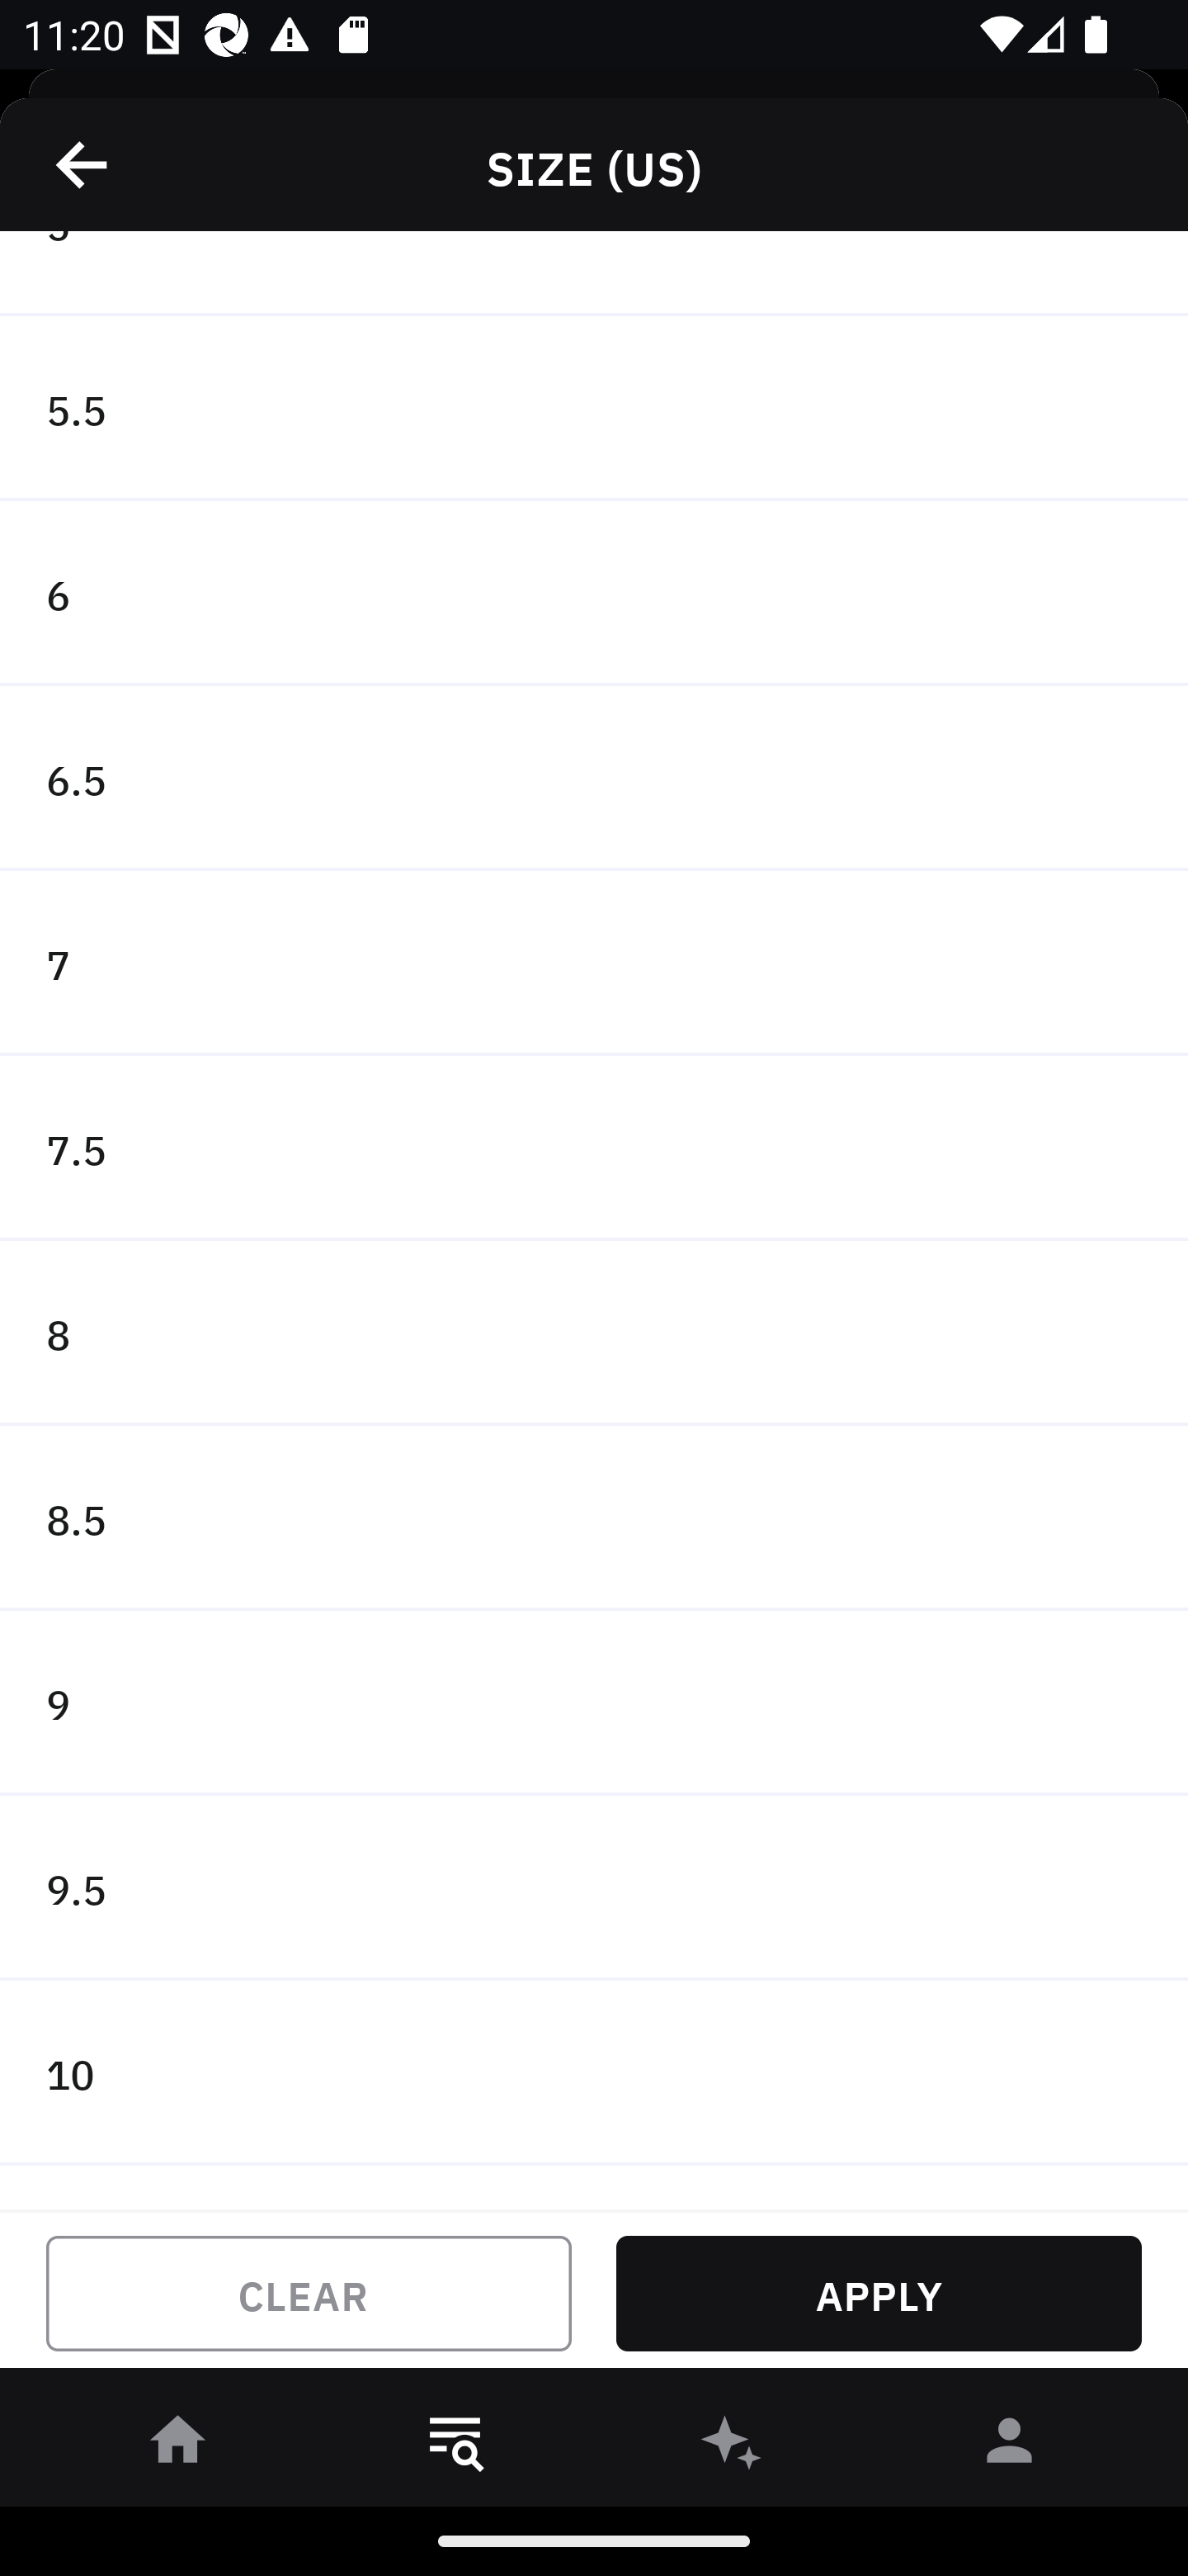 The image size is (1188, 2576). I want to click on 󰀄, so click(1010, 2446).